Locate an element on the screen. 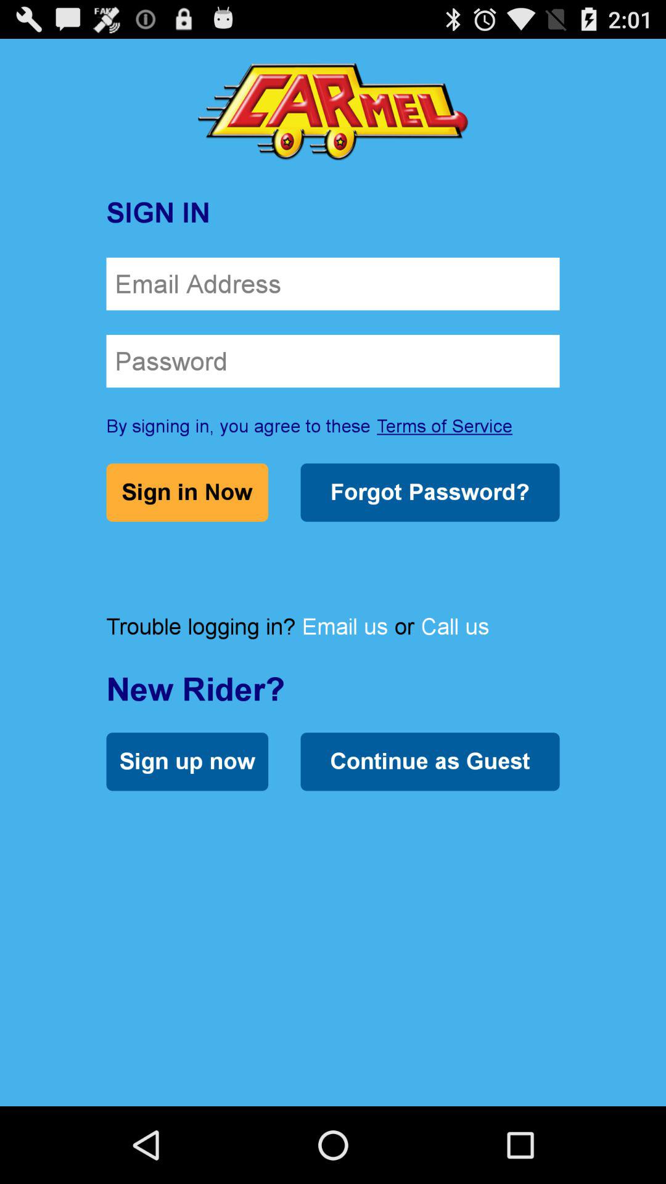 The image size is (666, 1184). click icon below forgot password? is located at coordinates (455, 627).